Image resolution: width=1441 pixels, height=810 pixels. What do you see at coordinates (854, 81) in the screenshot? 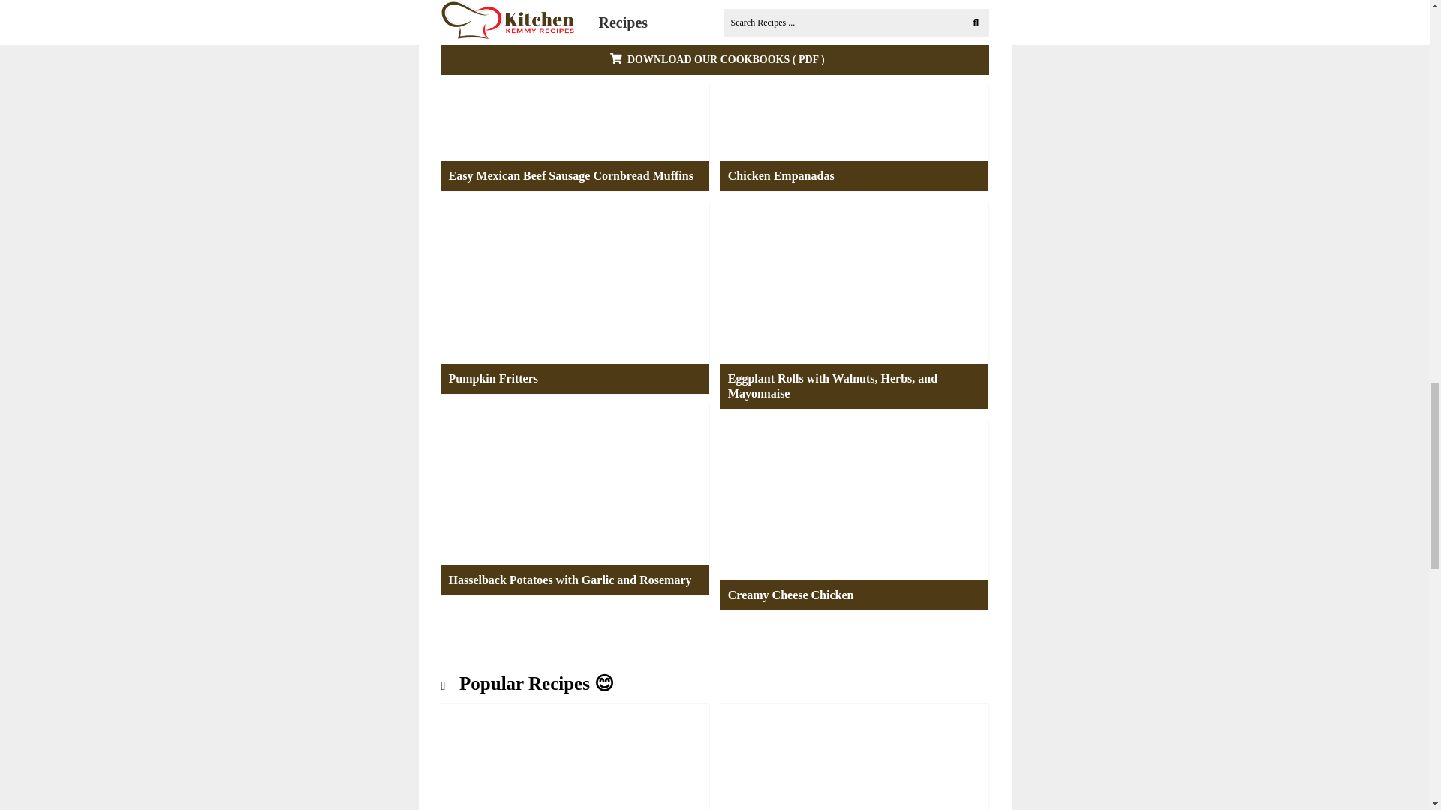
I see `Chicken Empanadas 7` at bounding box center [854, 81].